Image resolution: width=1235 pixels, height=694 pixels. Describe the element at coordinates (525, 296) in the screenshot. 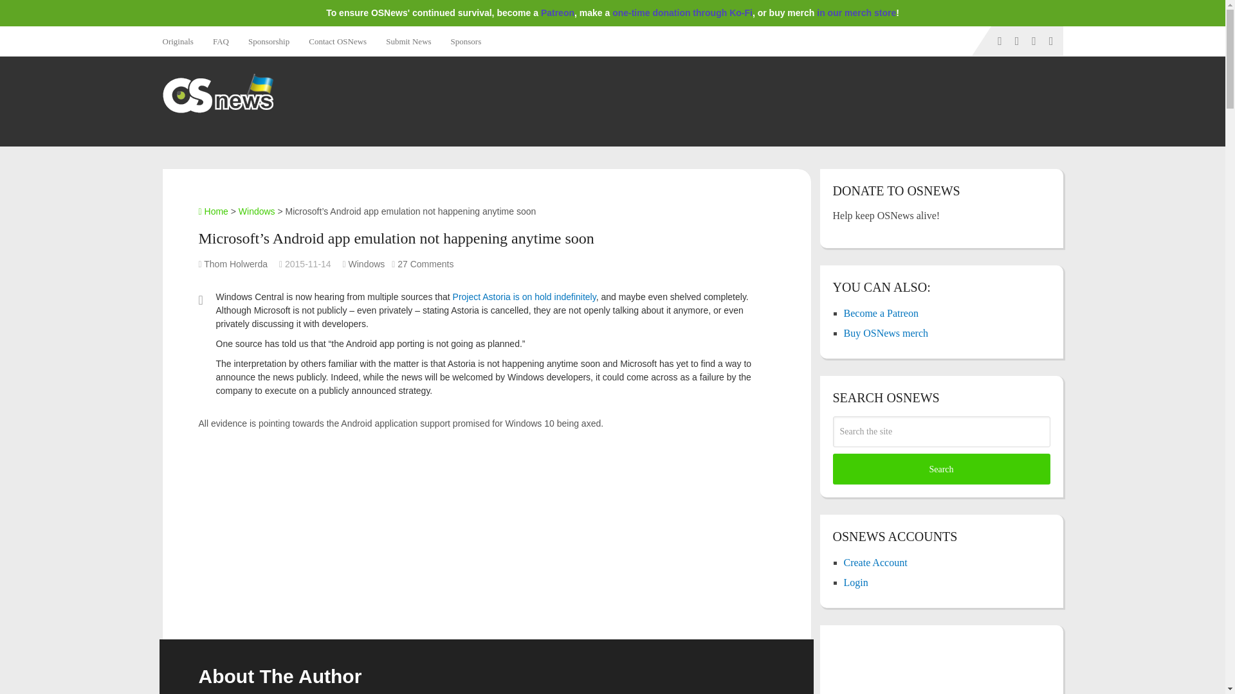

I see `Project Astoria is on hold indefinitely` at that location.